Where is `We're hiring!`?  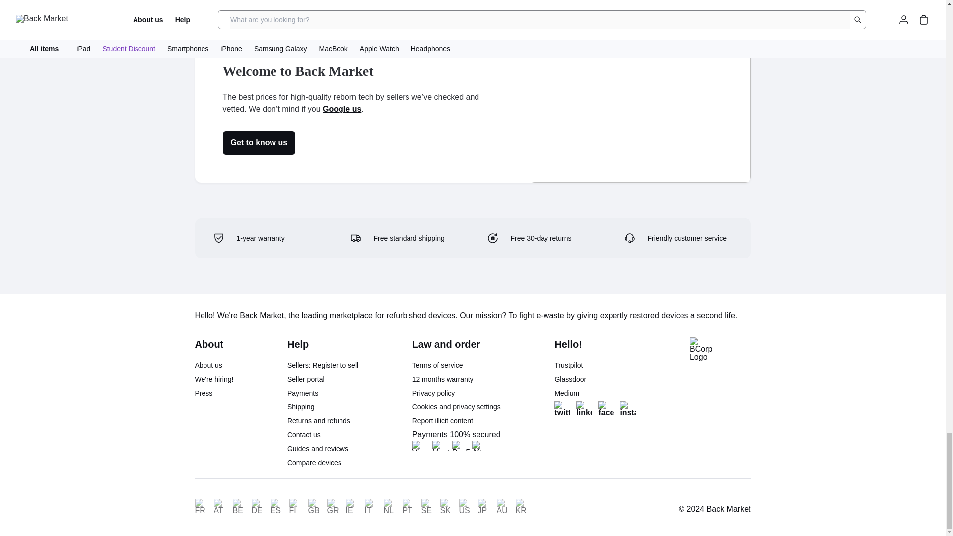 We're hiring! is located at coordinates (213, 379).